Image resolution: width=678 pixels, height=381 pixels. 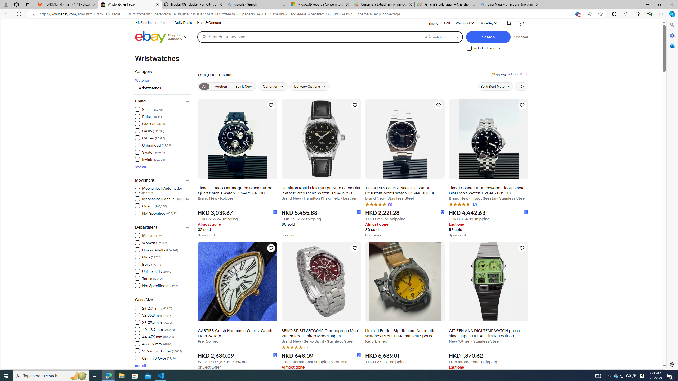 What do you see at coordinates (163, 264) in the screenshot?
I see `Boys(23,710) Items` at bounding box center [163, 264].